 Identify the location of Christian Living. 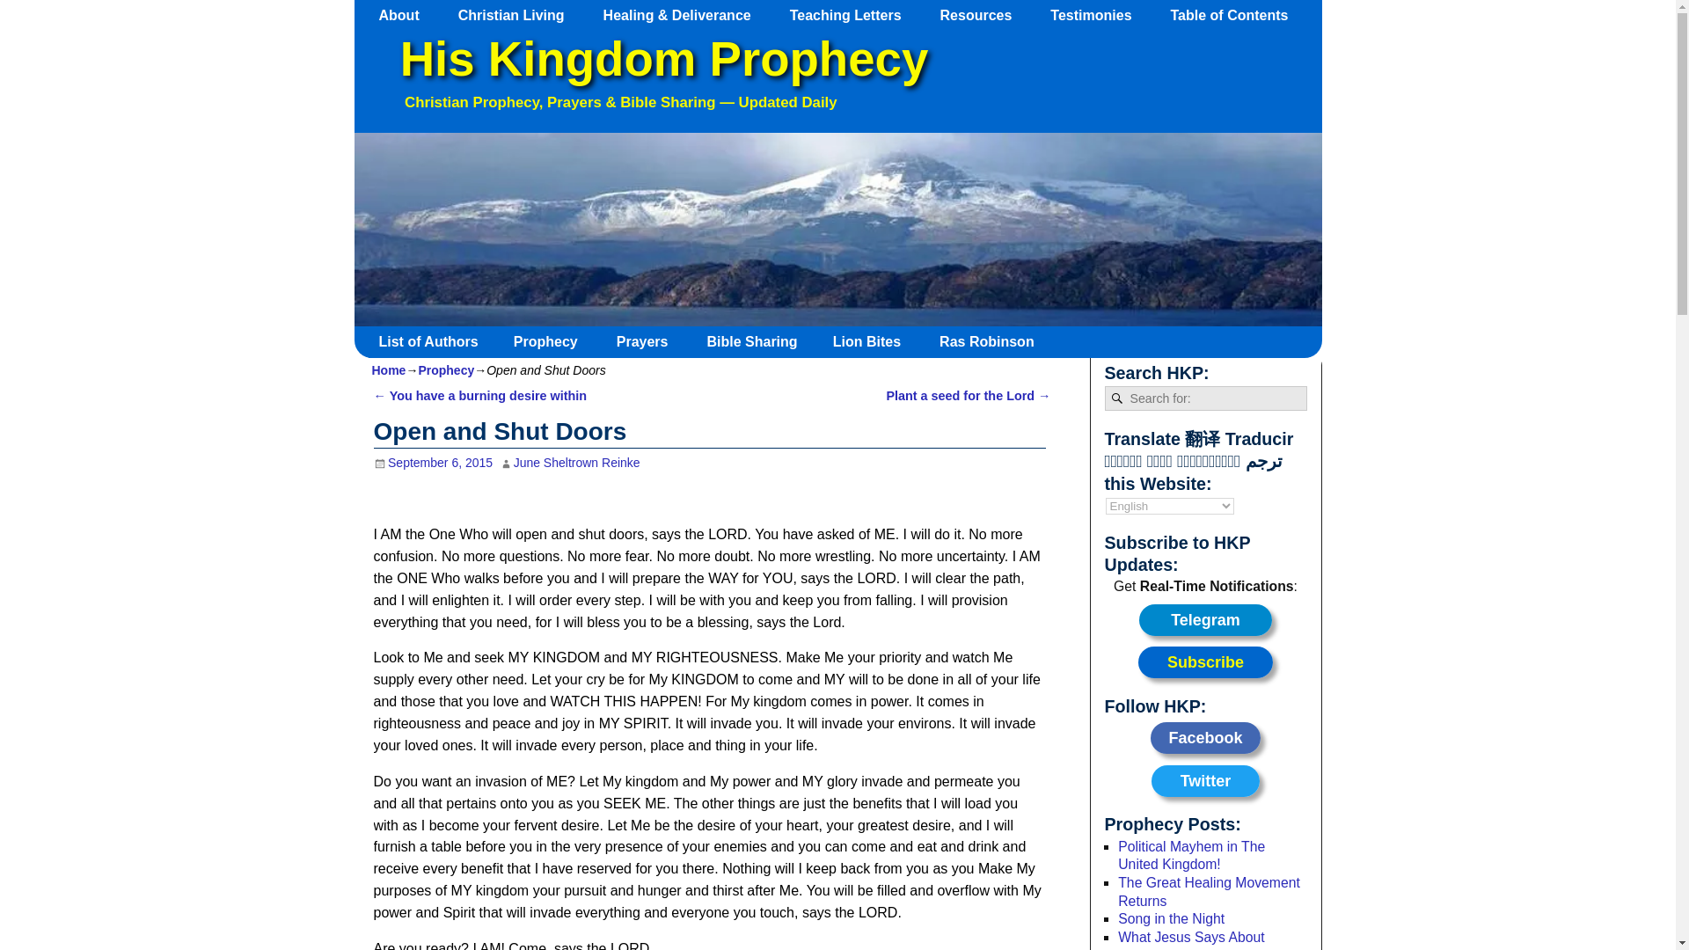
(519, 15).